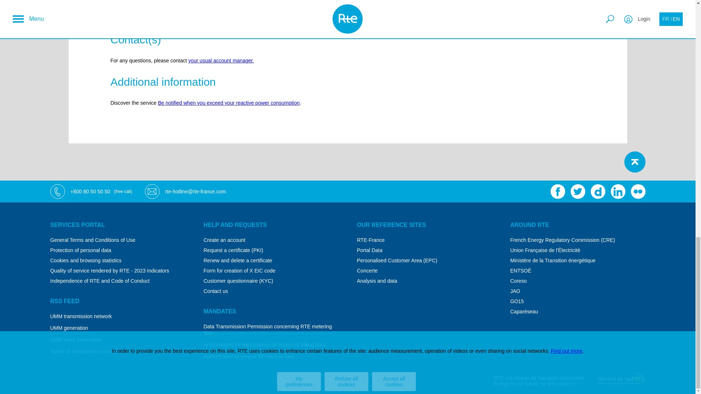  What do you see at coordinates (271, 344) in the screenshot?
I see `Authorization-billing-2021.docx` at bounding box center [271, 344].